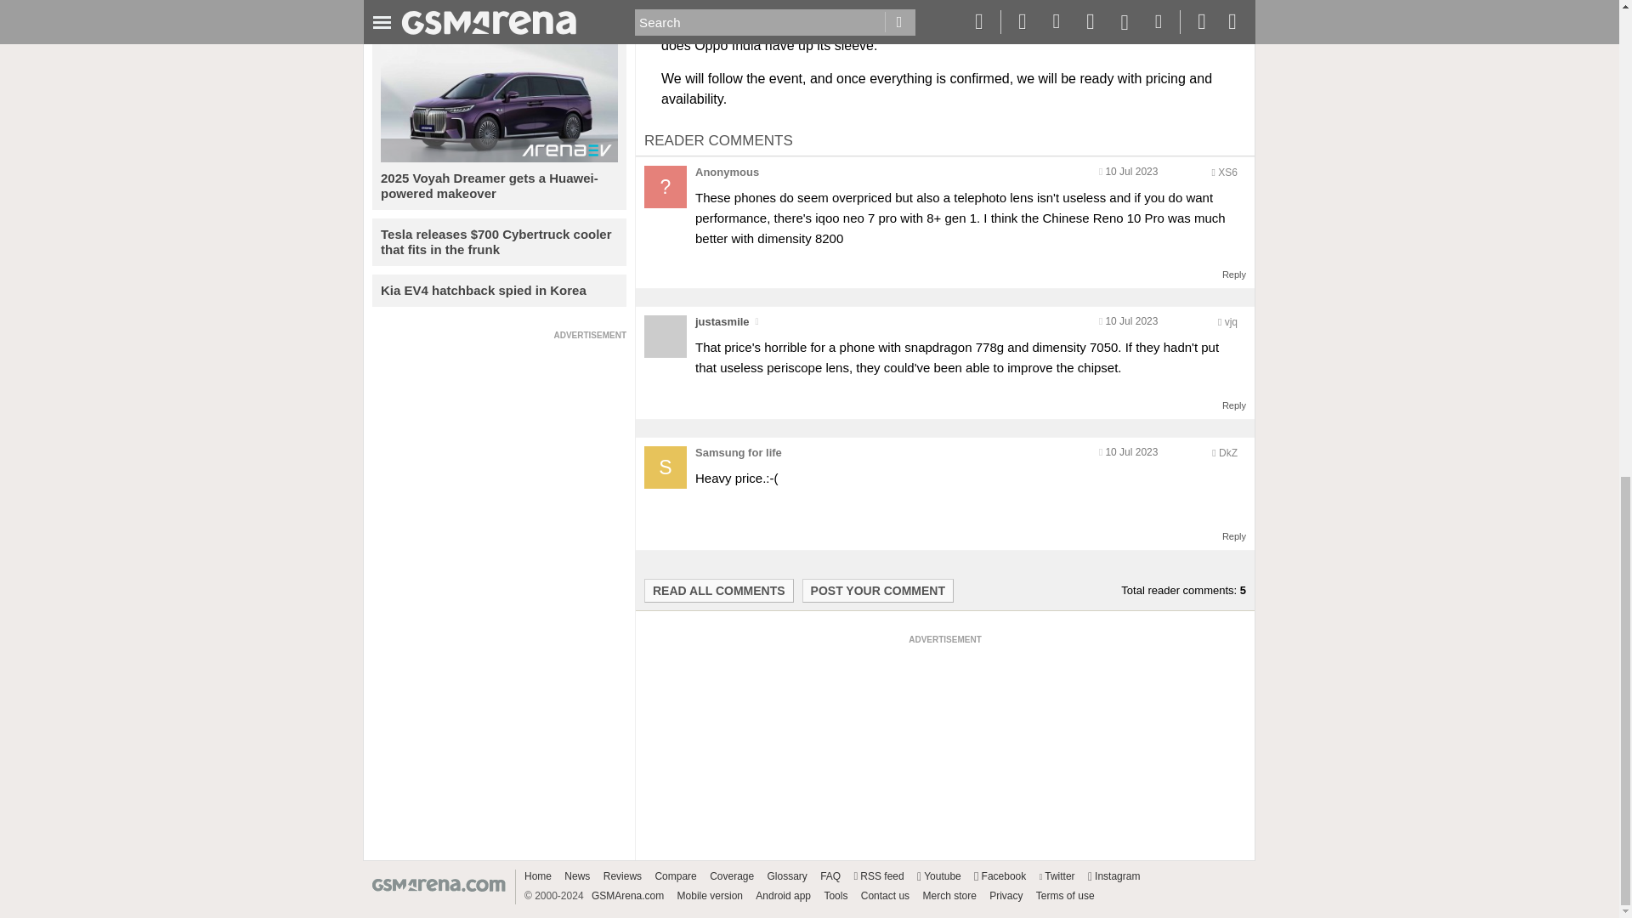 This screenshot has width=1632, height=918. I want to click on Reply, so click(1234, 275).